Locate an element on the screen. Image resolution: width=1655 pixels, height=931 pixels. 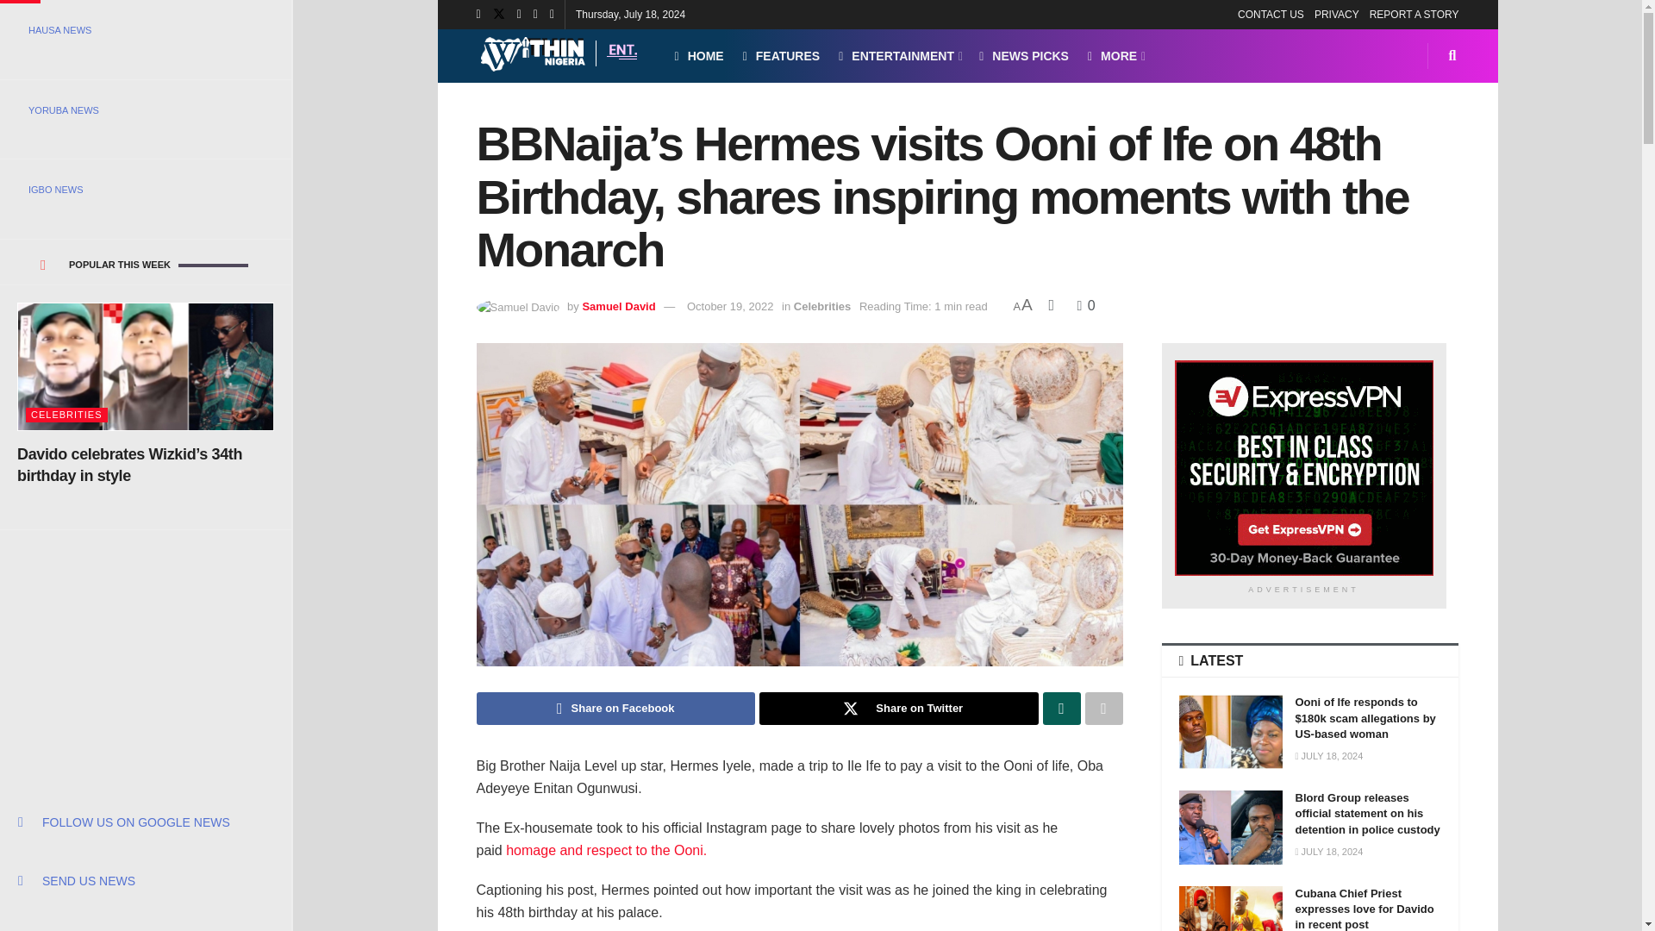
ENTERTAINMENT is located at coordinates (899, 55).